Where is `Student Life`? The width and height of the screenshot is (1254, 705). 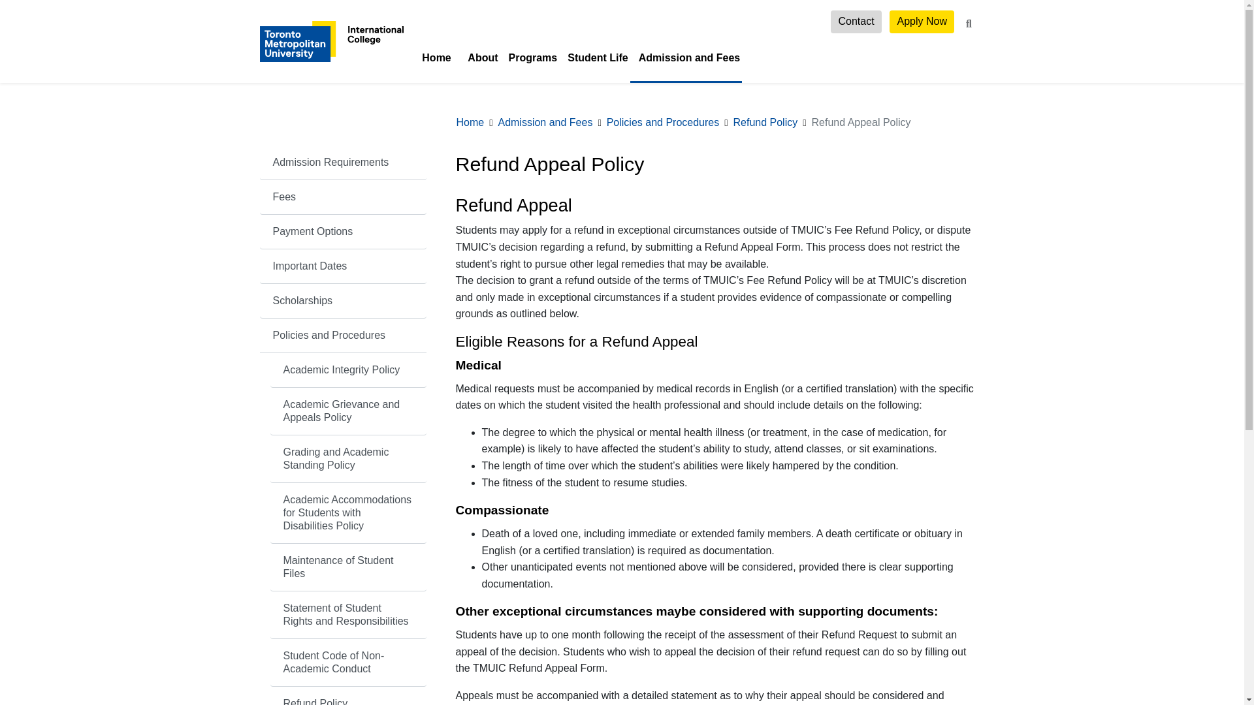
Student Life is located at coordinates (594, 57).